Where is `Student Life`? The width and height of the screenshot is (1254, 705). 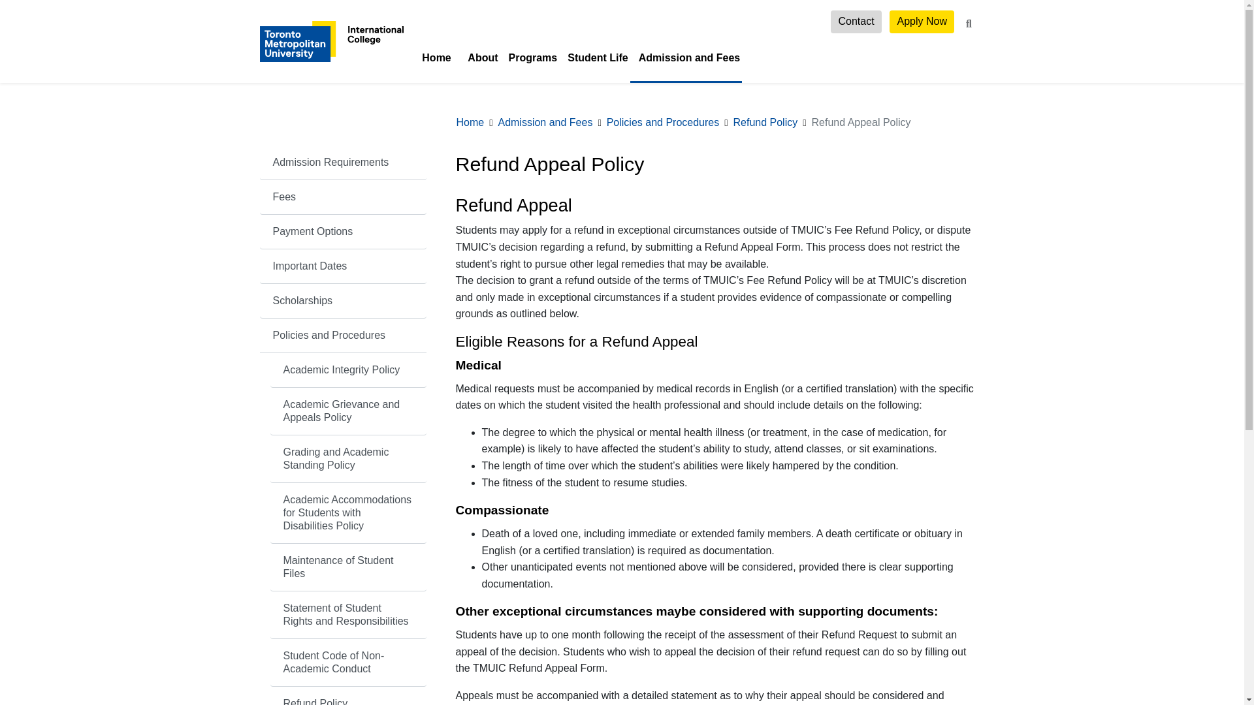
Student Life is located at coordinates (594, 57).